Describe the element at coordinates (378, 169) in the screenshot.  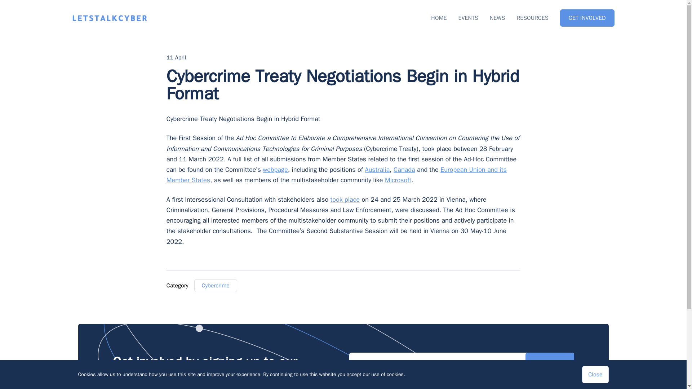
I see `Australia` at that location.